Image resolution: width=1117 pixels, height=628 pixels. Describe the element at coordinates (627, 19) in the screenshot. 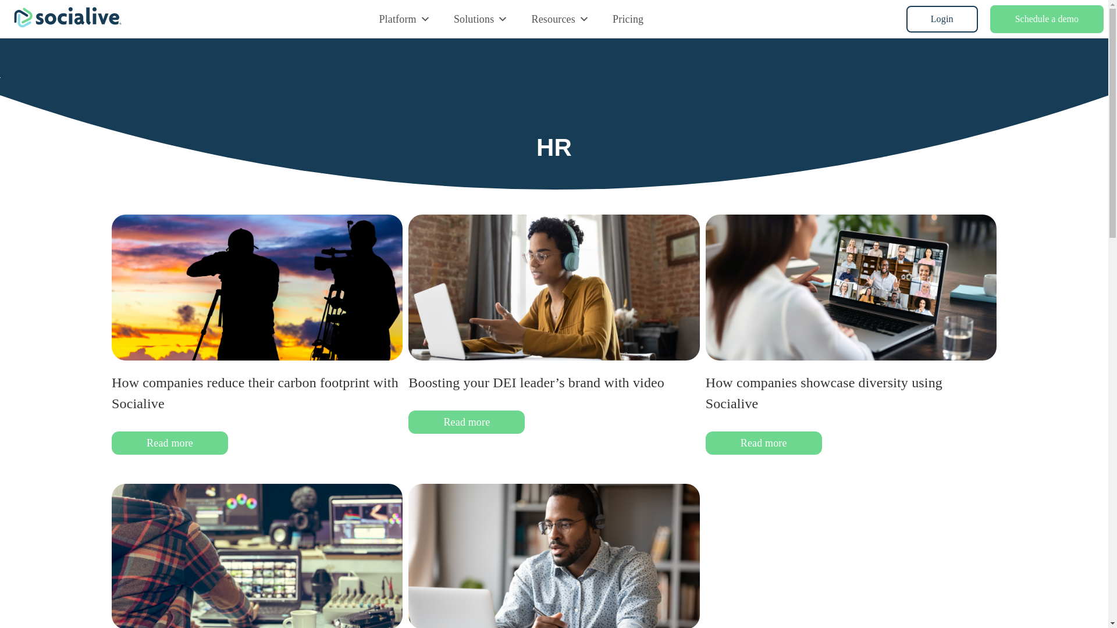

I see `Pricing` at that location.